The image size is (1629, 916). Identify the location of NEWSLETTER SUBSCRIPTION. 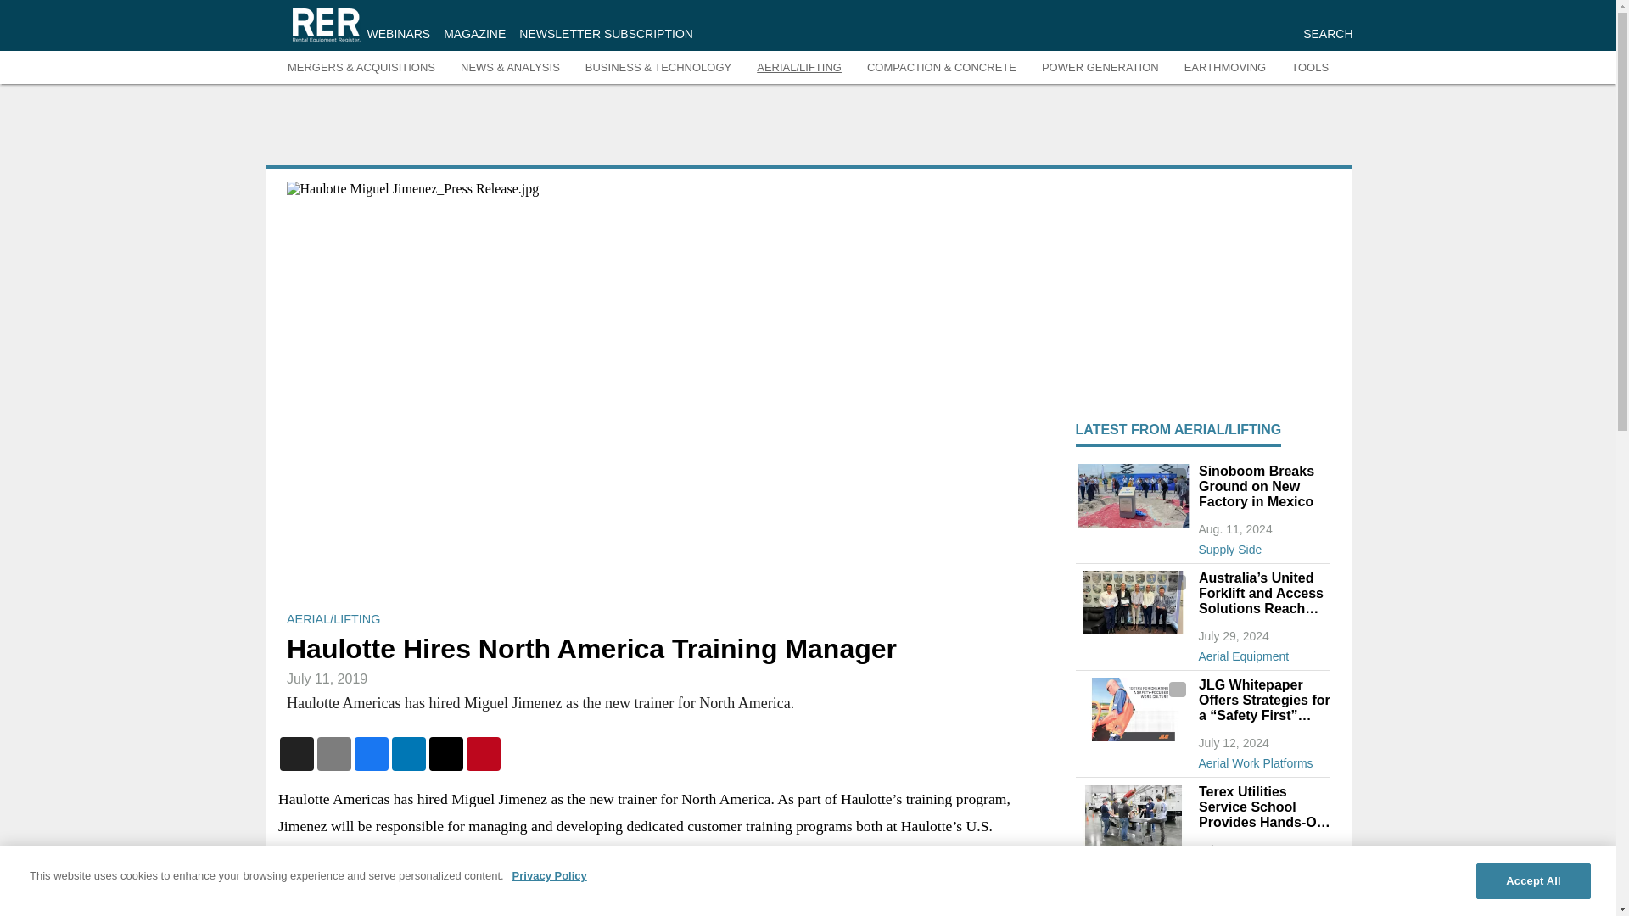
(606, 34).